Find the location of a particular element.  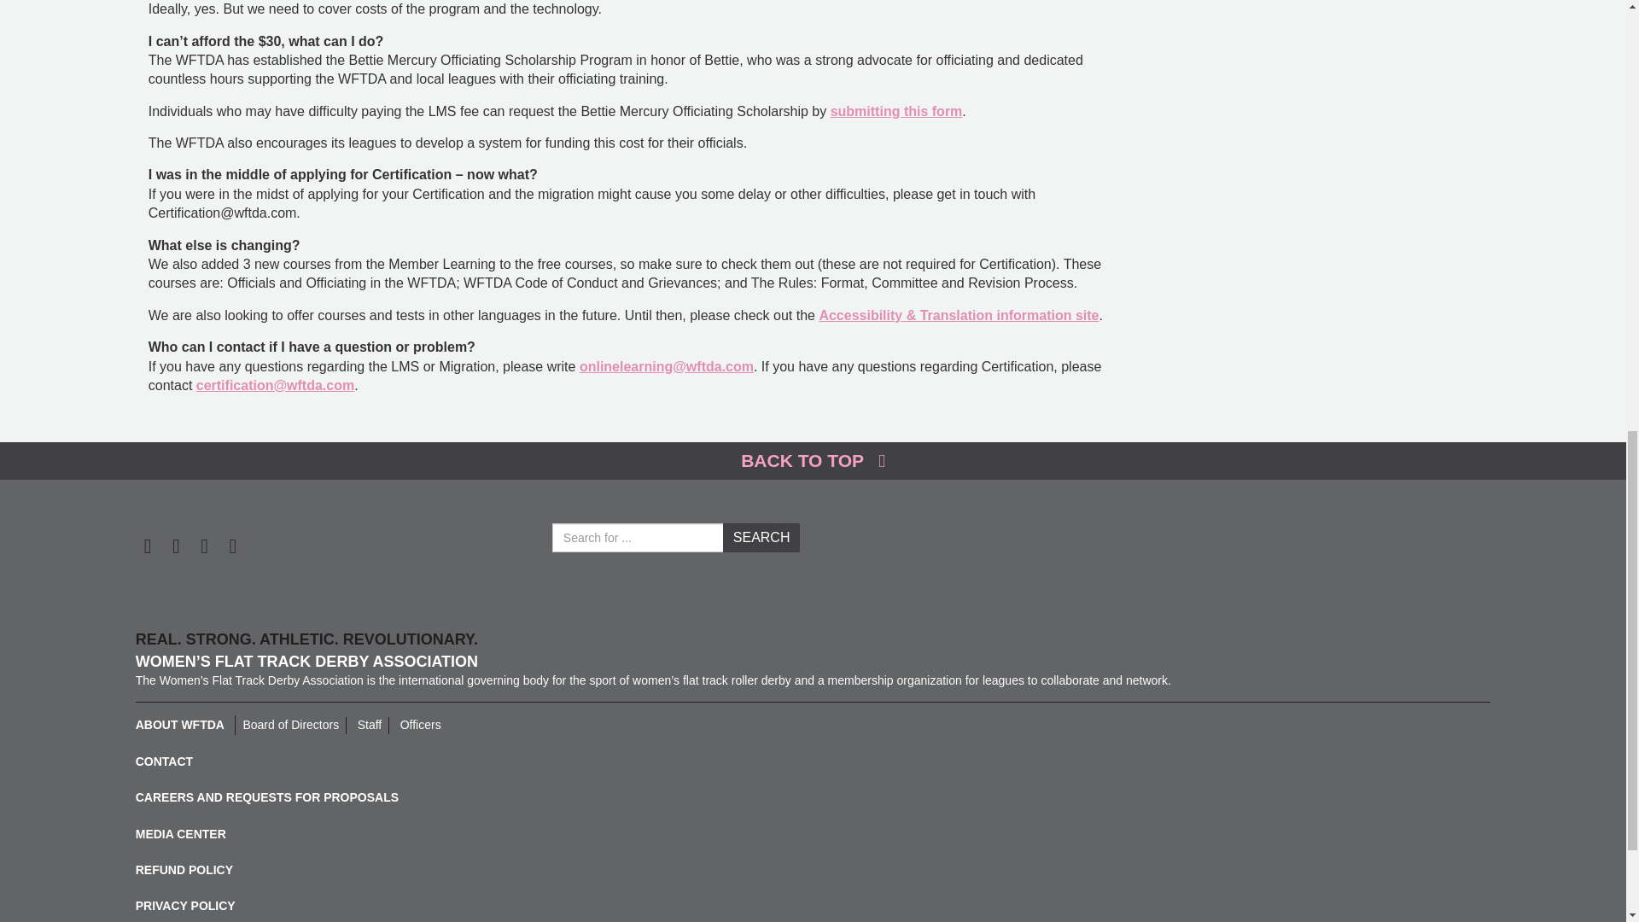

Search is located at coordinates (761, 538).